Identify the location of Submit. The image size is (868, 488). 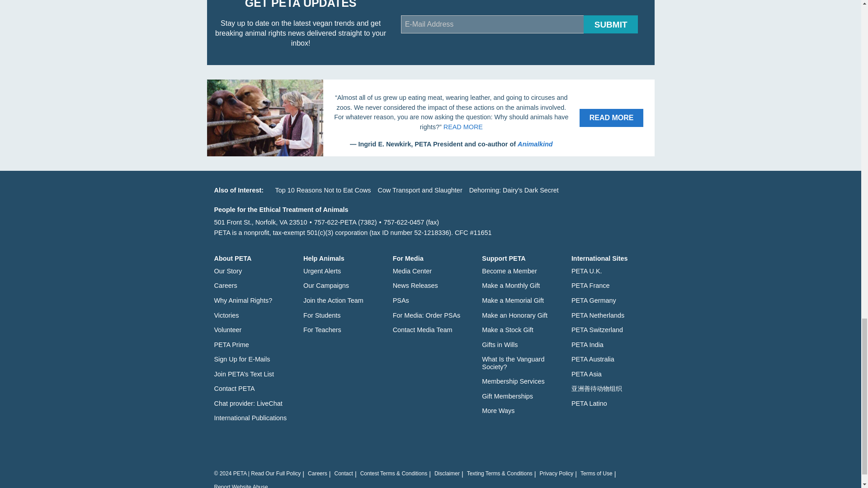
(610, 24).